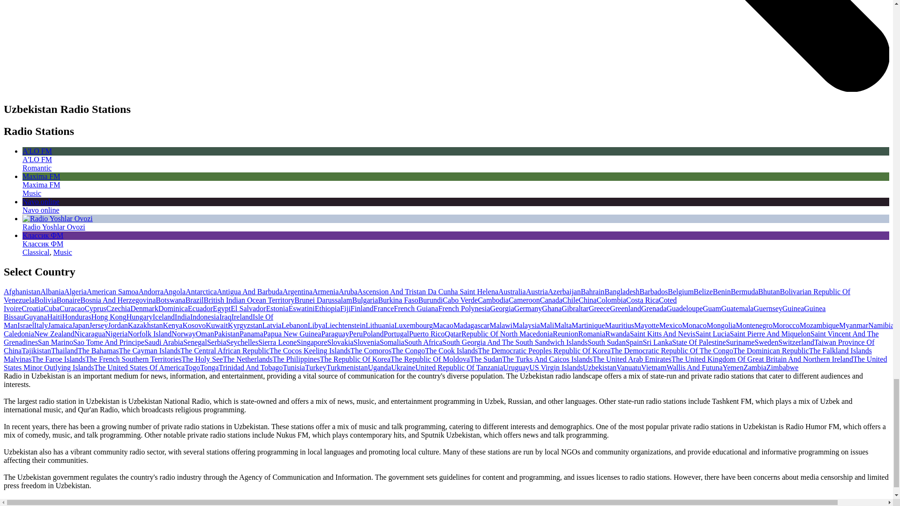 The width and height of the screenshot is (900, 506). What do you see at coordinates (427, 291) in the screenshot?
I see `Ascension And Tristan Da Cunha Saint Helena` at bounding box center [427, 291].